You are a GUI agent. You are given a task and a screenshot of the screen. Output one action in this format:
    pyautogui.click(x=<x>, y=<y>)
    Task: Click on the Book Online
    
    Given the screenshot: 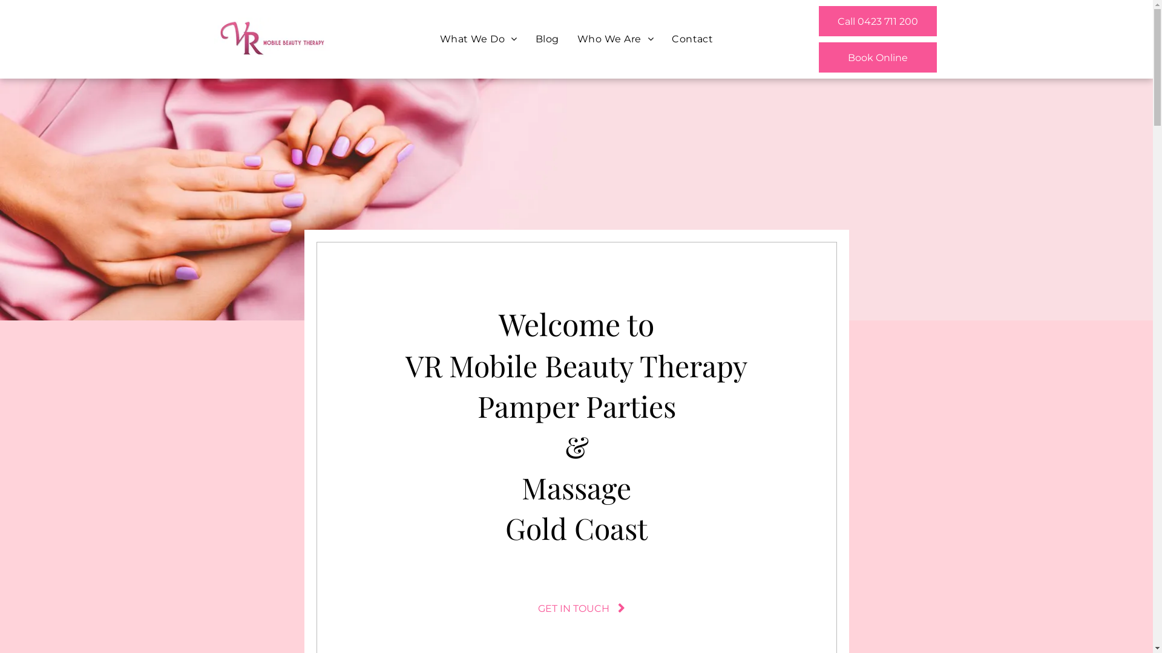 What is the action you would take?
    pyautogui.click(x=878, y=57)
    